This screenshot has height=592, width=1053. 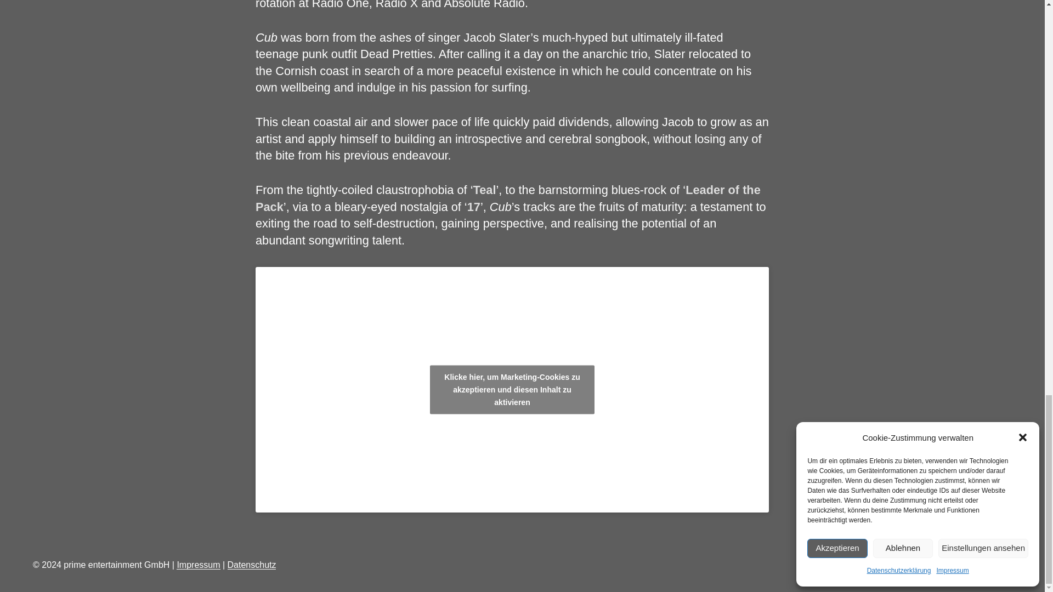 What do you see at coordinates (251, 565) in the screenshot?
I see `Datenschutz` at bounding box center [251, 565].